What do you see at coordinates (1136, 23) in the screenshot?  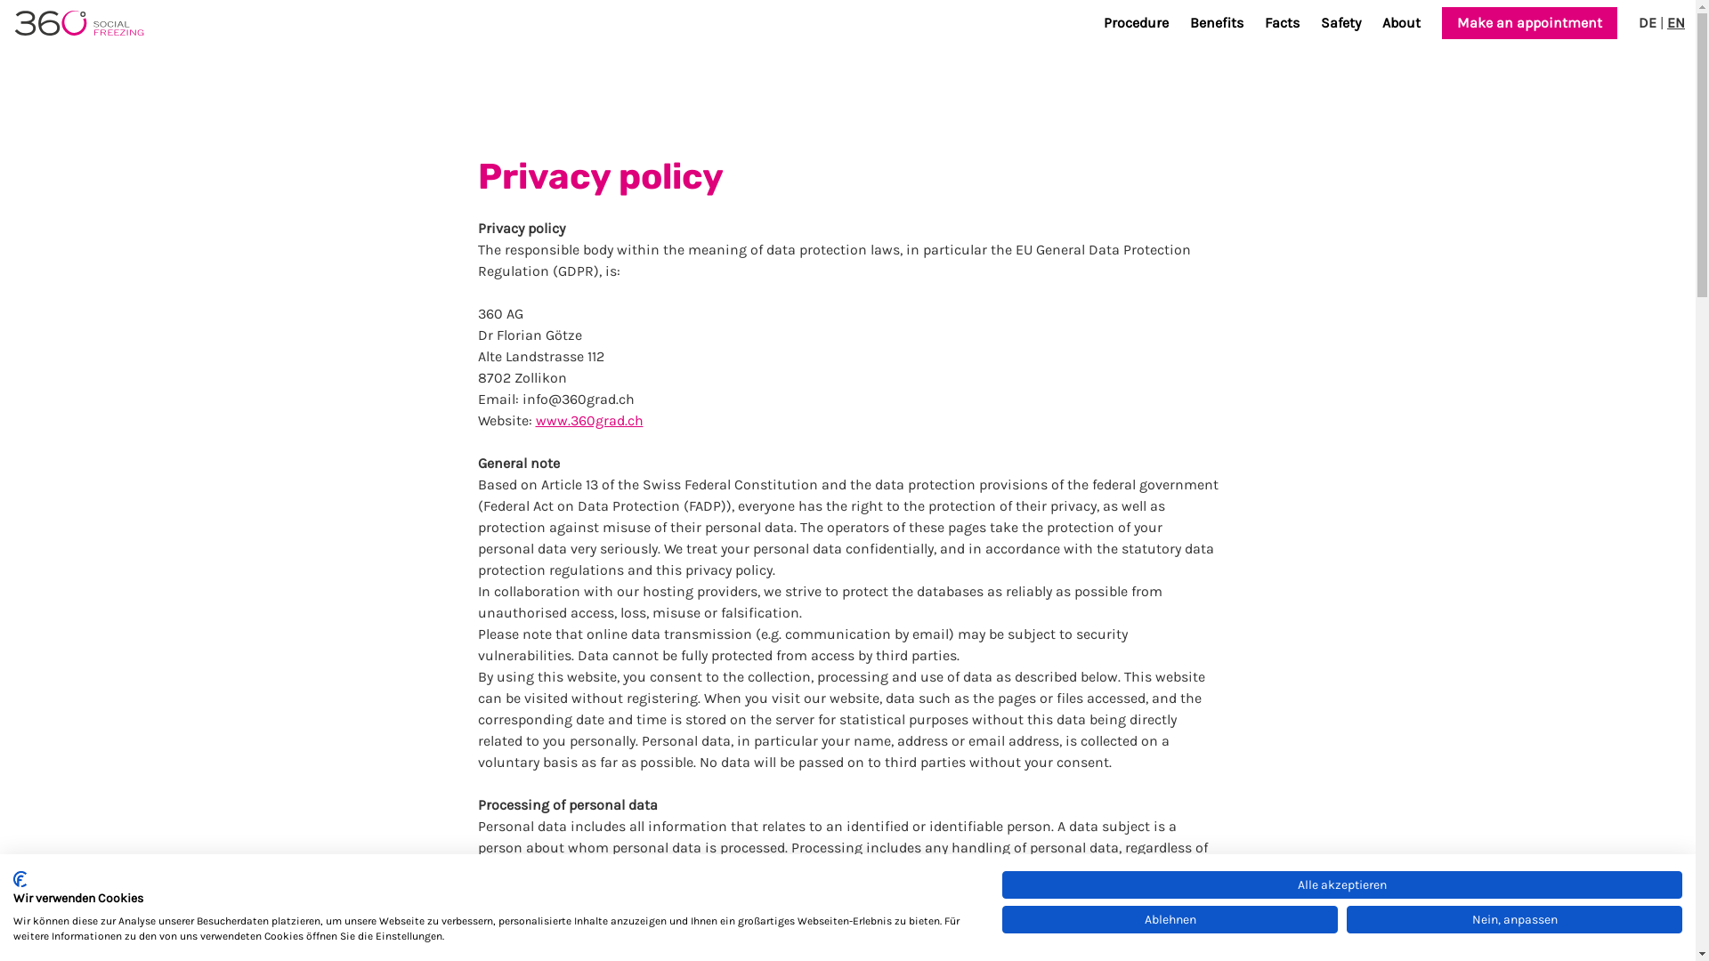 I see `Procedure` at bounding box center [1136, 23].